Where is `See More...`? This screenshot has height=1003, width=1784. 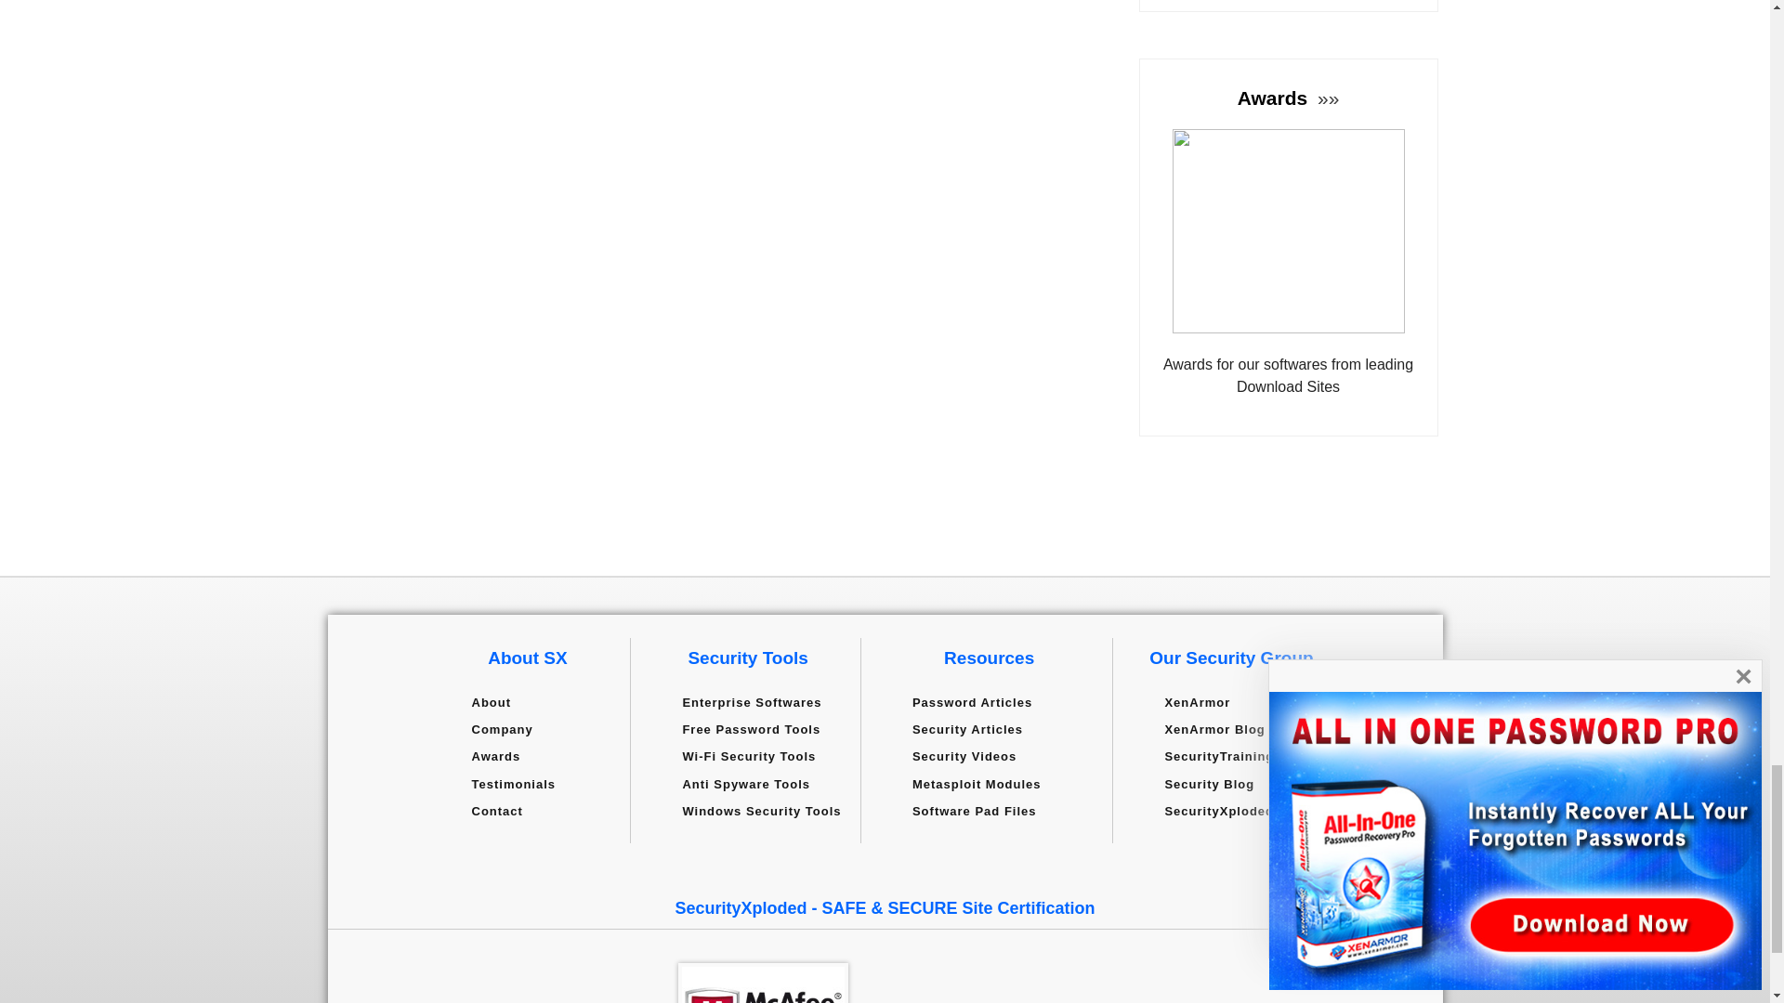
See More... is located at coordinates (1326, 97).